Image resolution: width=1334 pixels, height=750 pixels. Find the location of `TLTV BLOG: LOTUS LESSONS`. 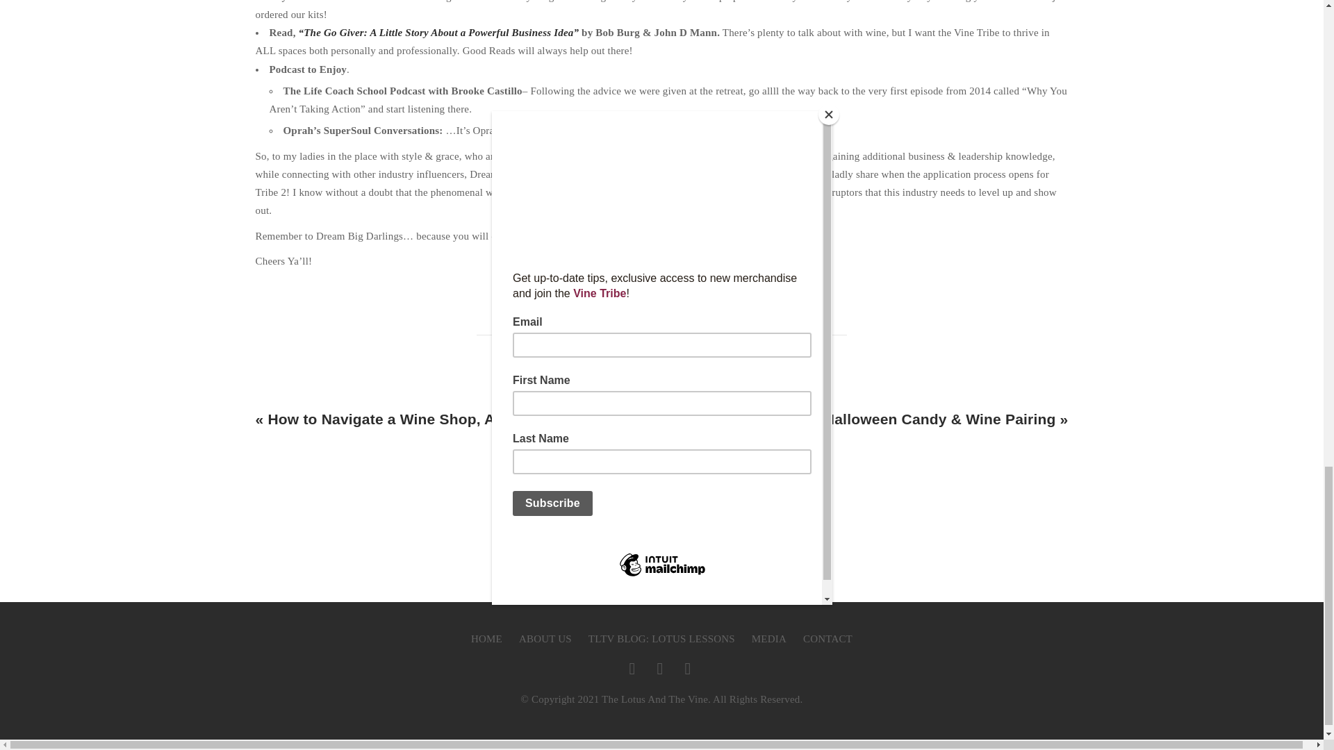

TLTV BLOG: LOTUS LESSONS is located at coordinates (661, 638).